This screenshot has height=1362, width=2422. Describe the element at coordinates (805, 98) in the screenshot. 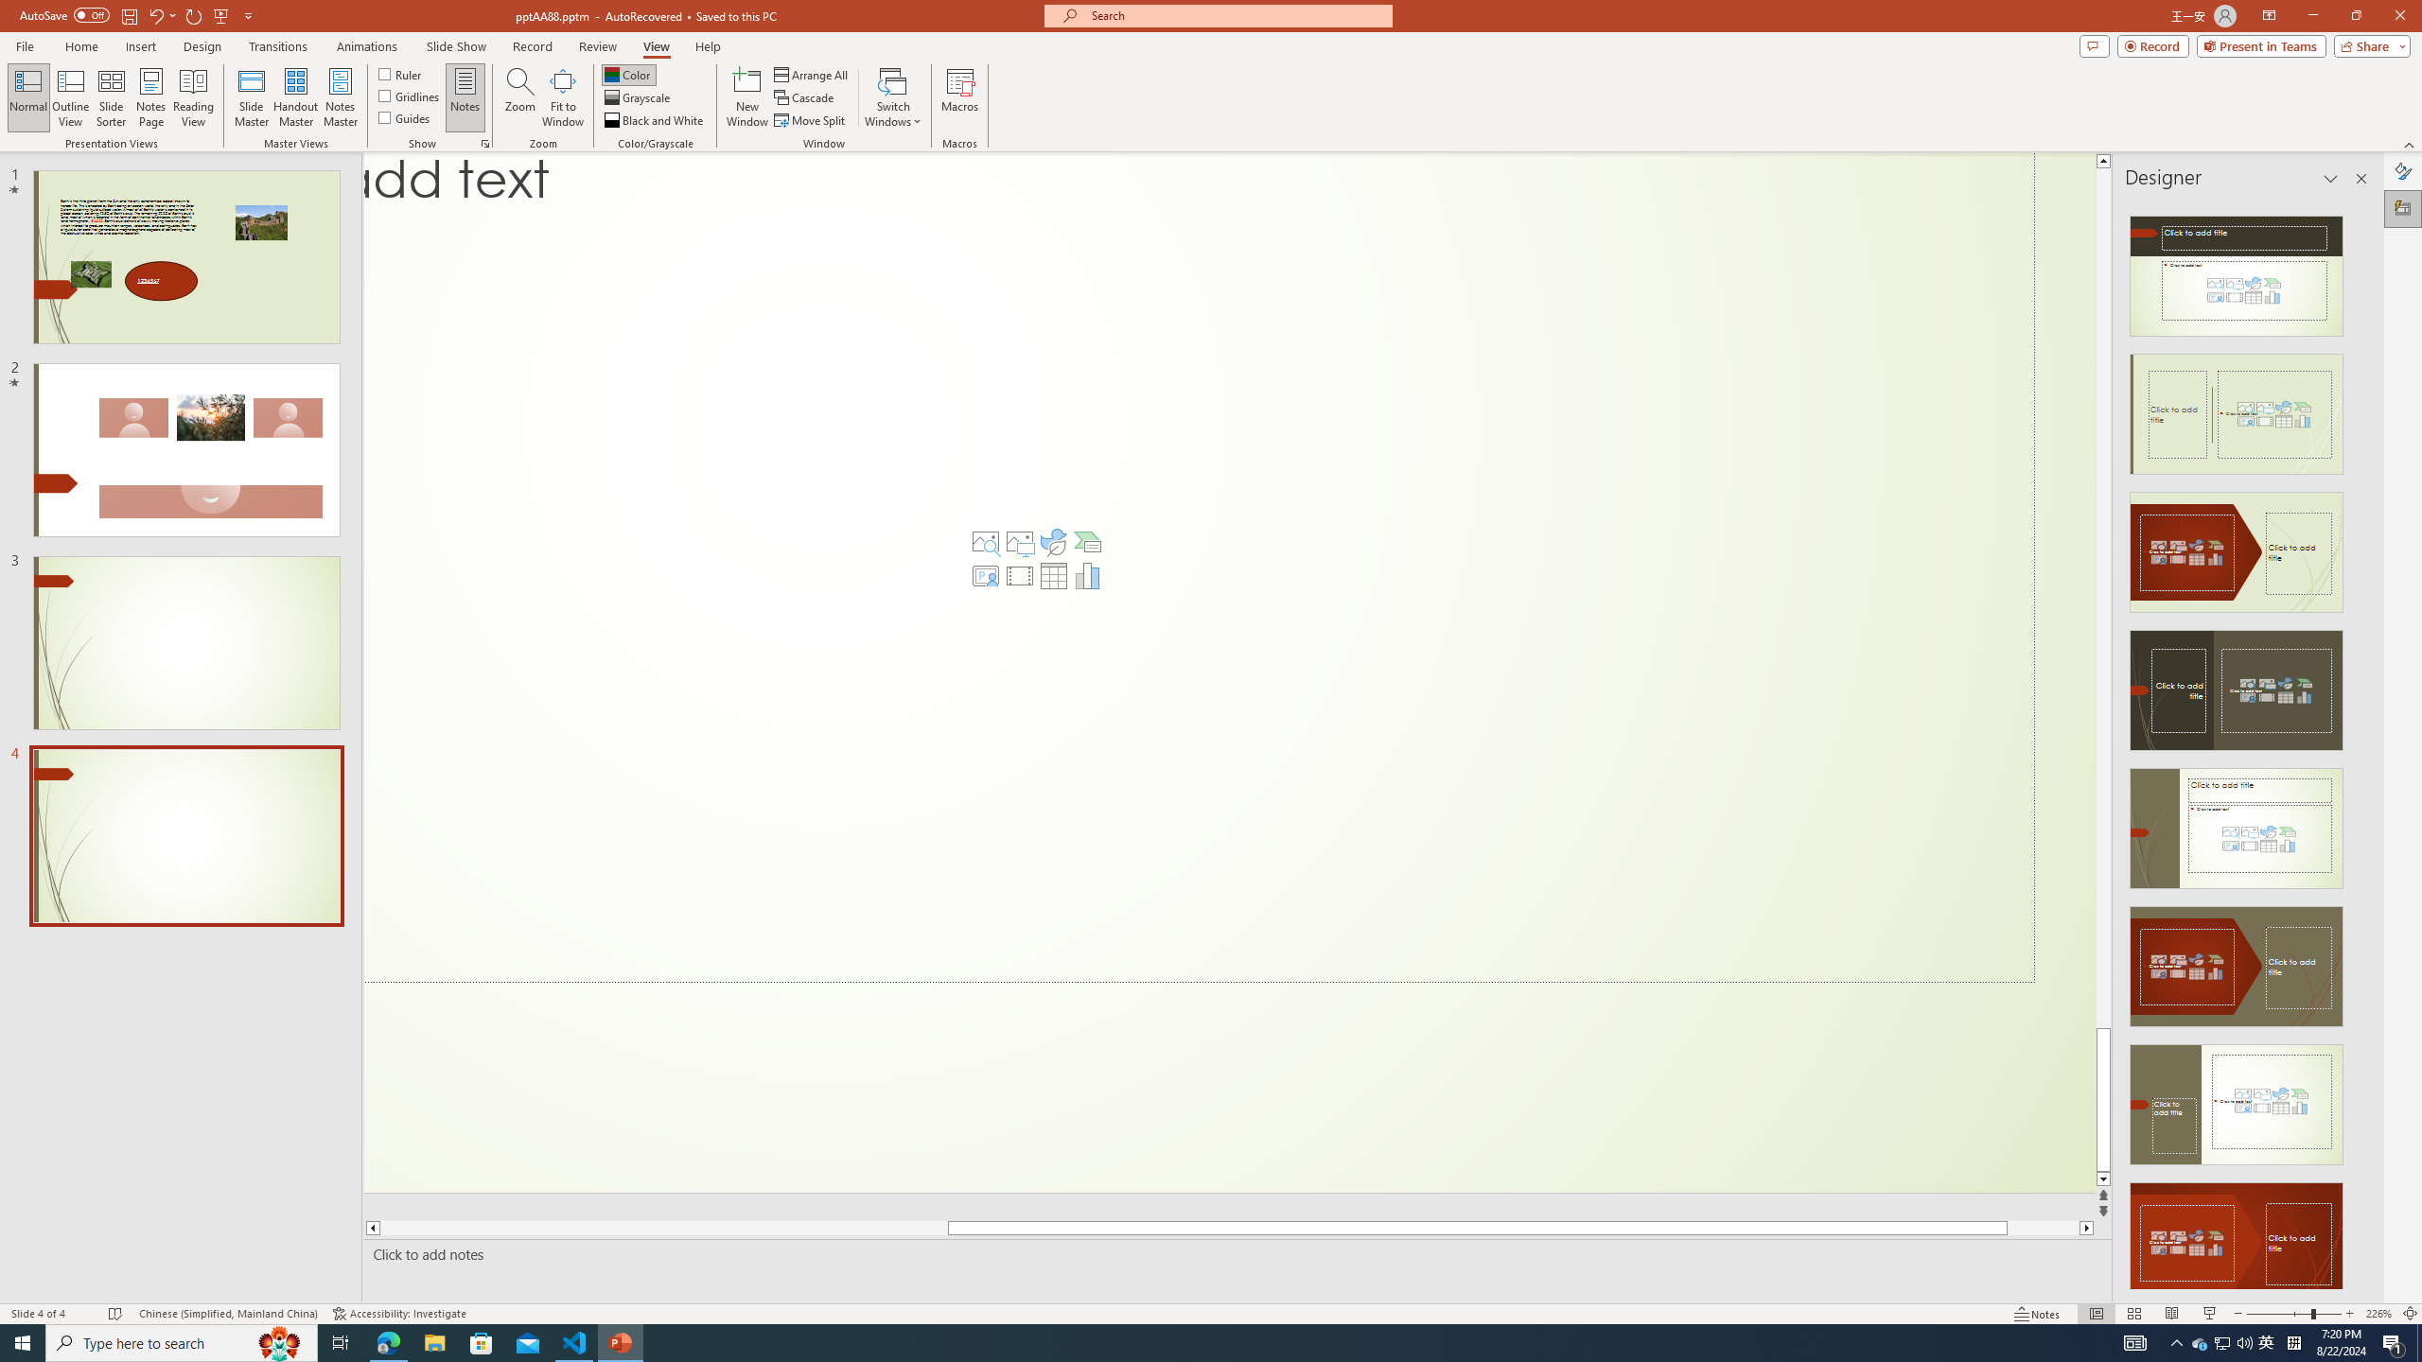

I see `Cascade` at that location.